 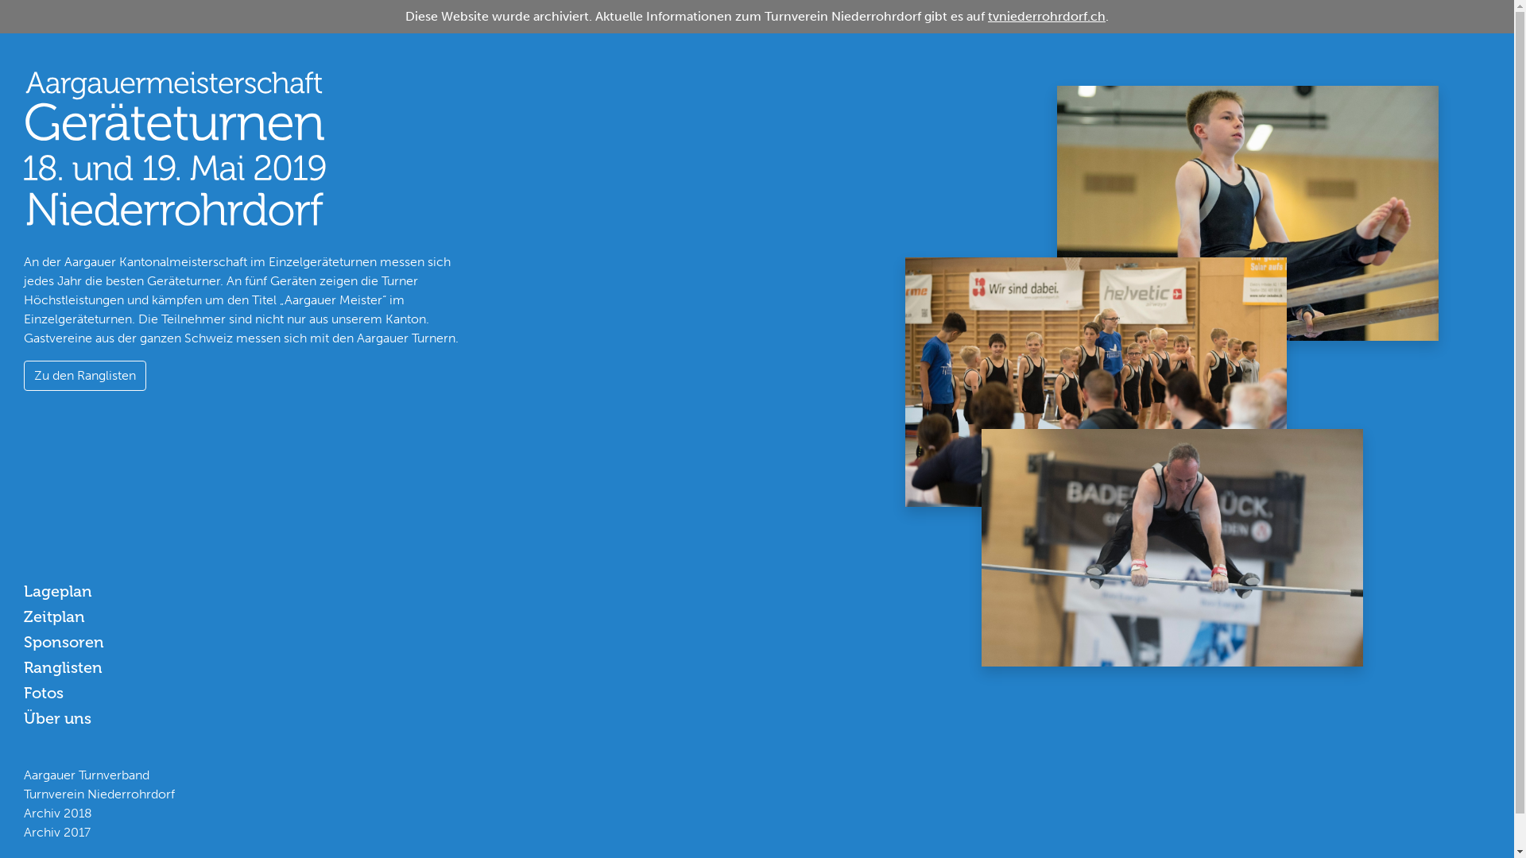 What do you see at coordinates (57, 833) in the screenshot?
I see `Archiv 2017` at bounding box center [57, 833].